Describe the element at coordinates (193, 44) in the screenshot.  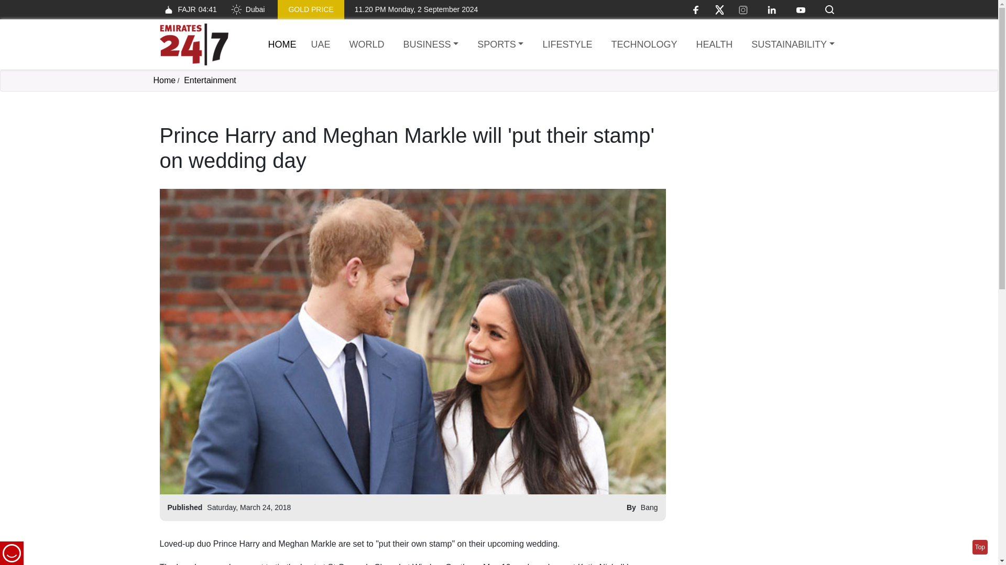
I see `Home` at that location.